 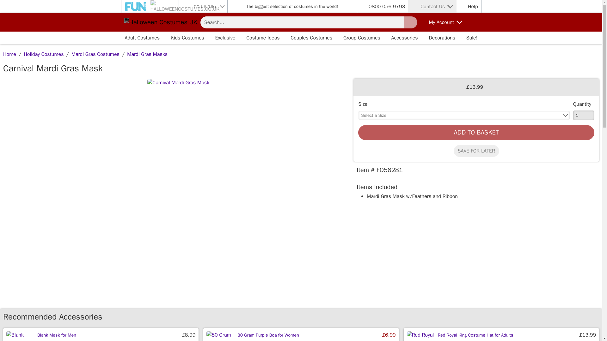 I want to click on Red Royal King Costume Hat for Adults, so click(x=475, y=335).